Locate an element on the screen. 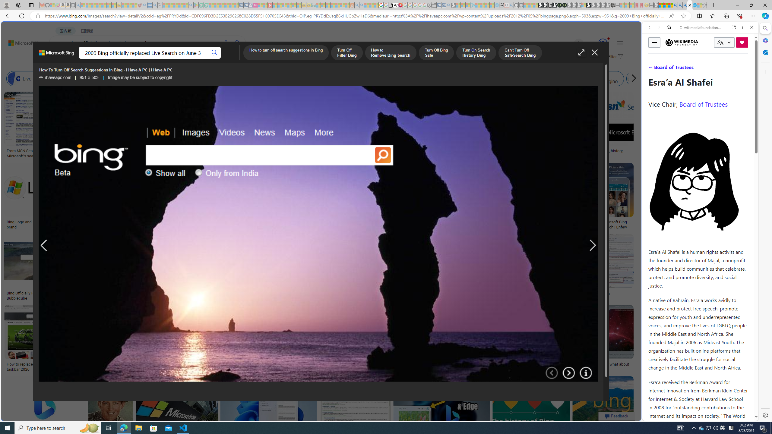 Image resolution: width=772 pixels, height=434 pixels. Search button is located at coordinates (215, 53).